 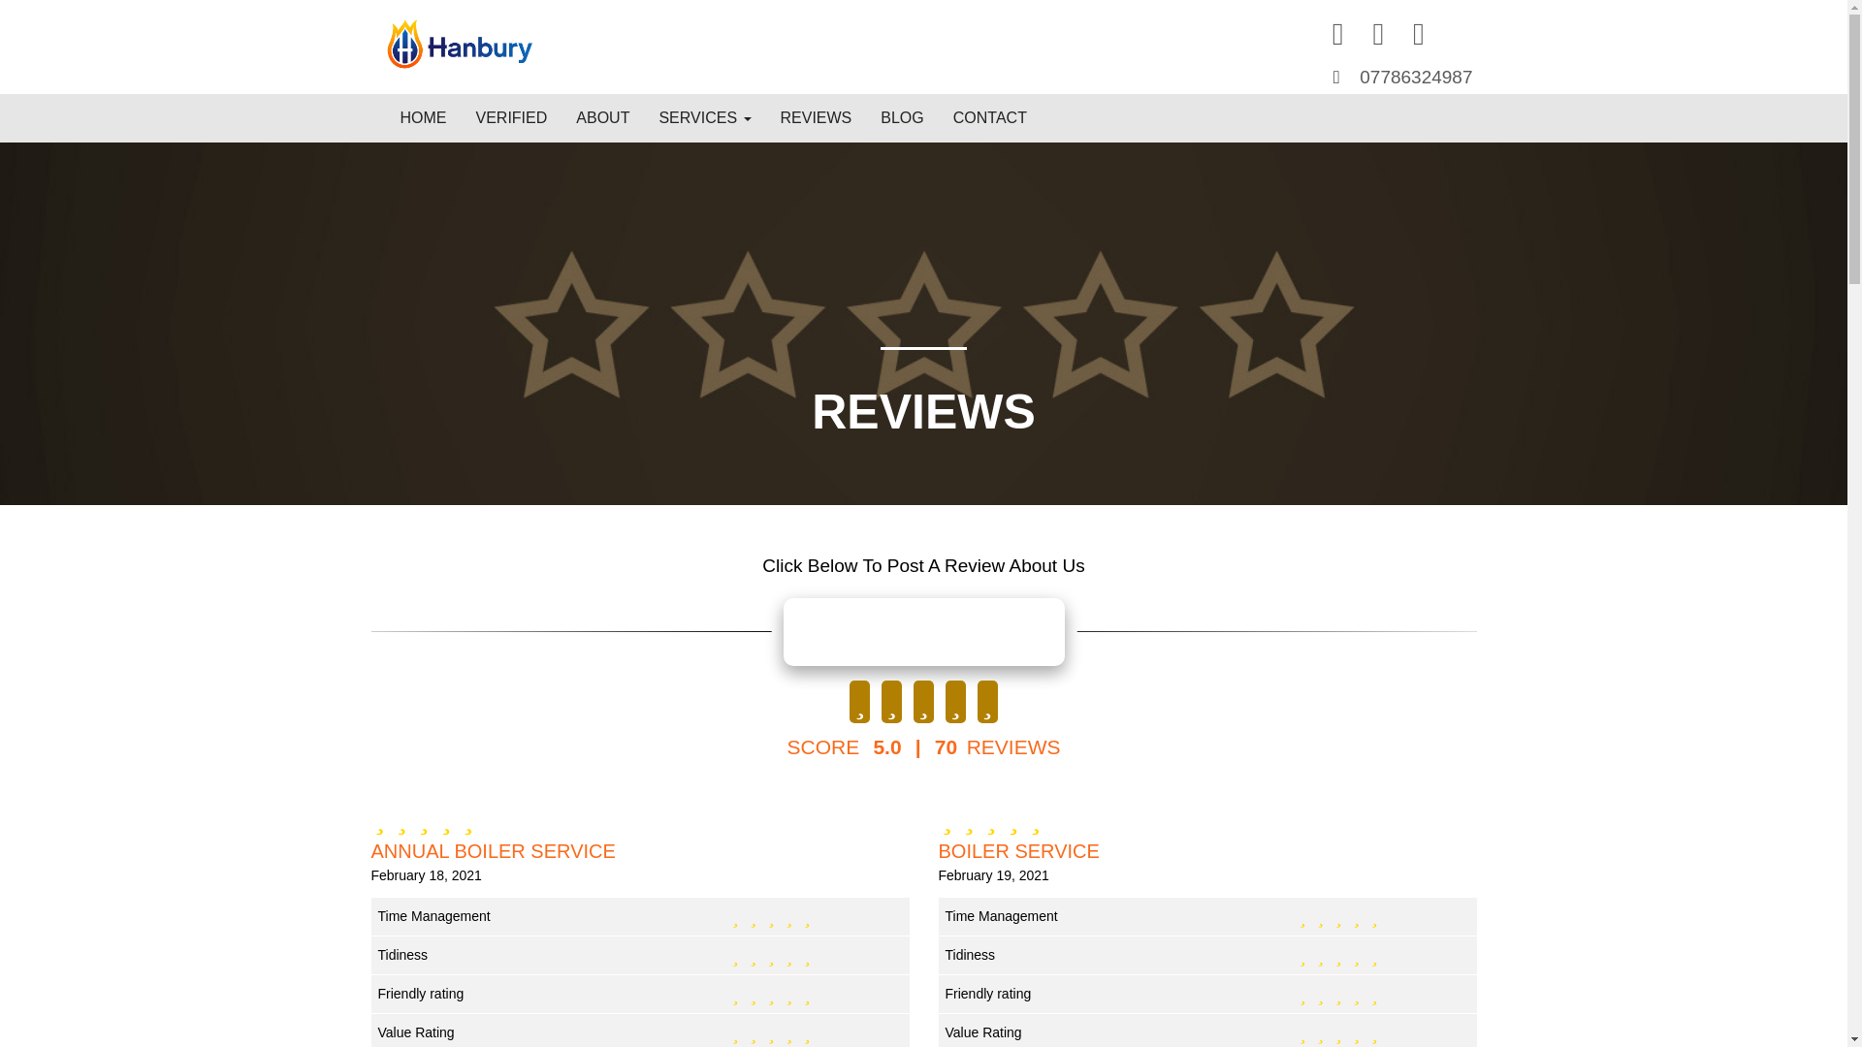 I want to click on CONTACT, so click(x=989, y=118).